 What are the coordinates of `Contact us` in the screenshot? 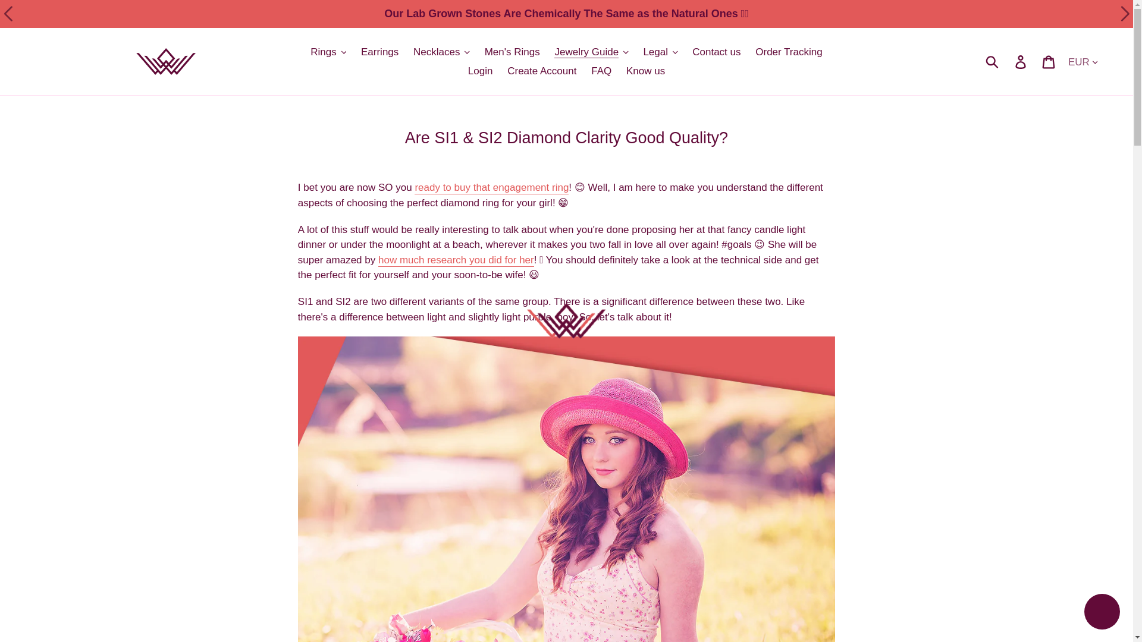 It's located at (716, 52).